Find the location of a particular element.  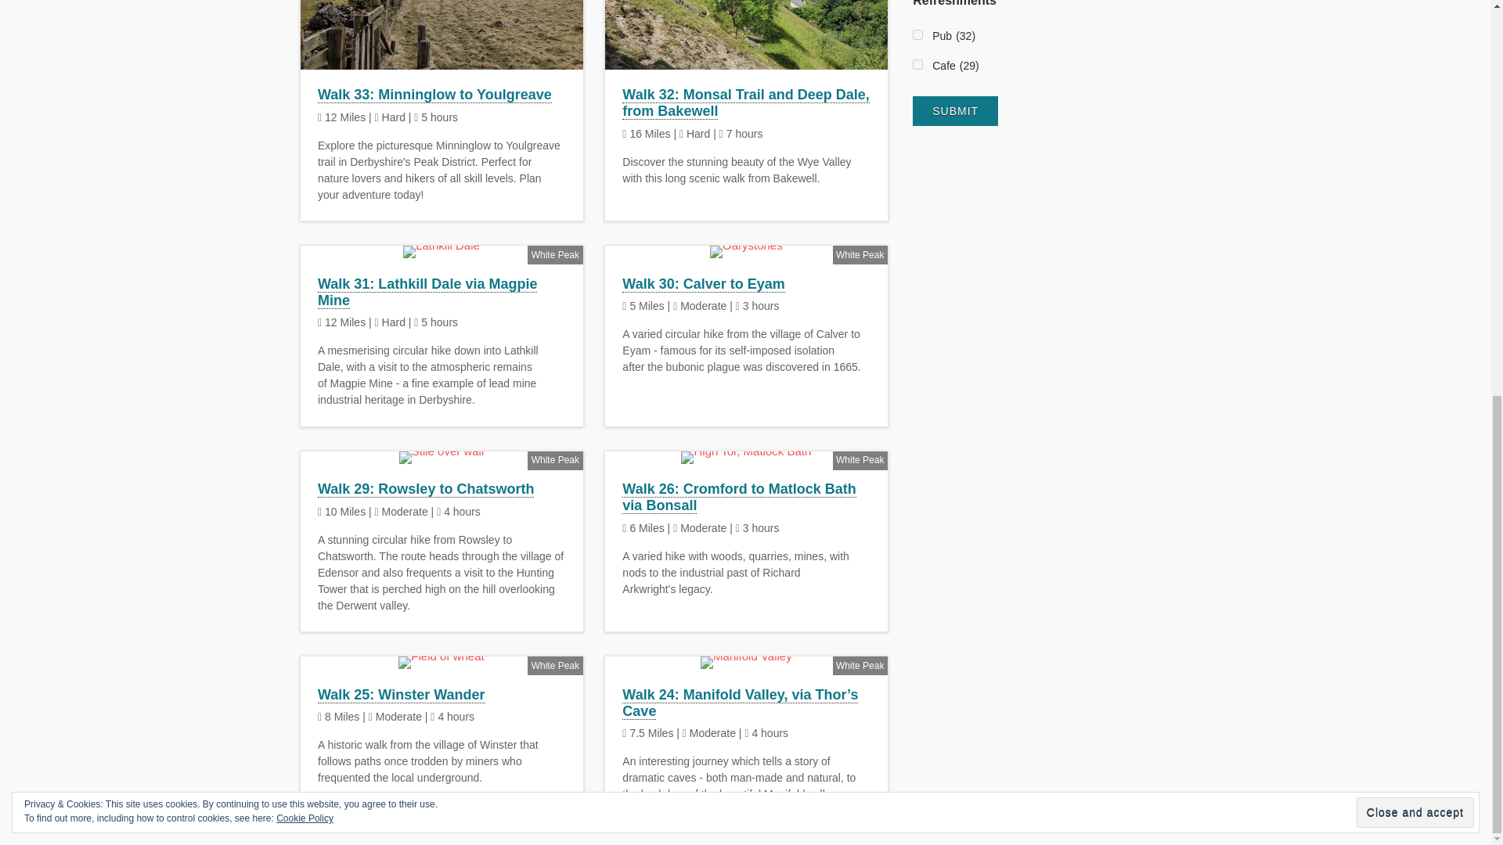

Walk 29: Rowsley to Chatsworth is located at coordinates (425, 489).